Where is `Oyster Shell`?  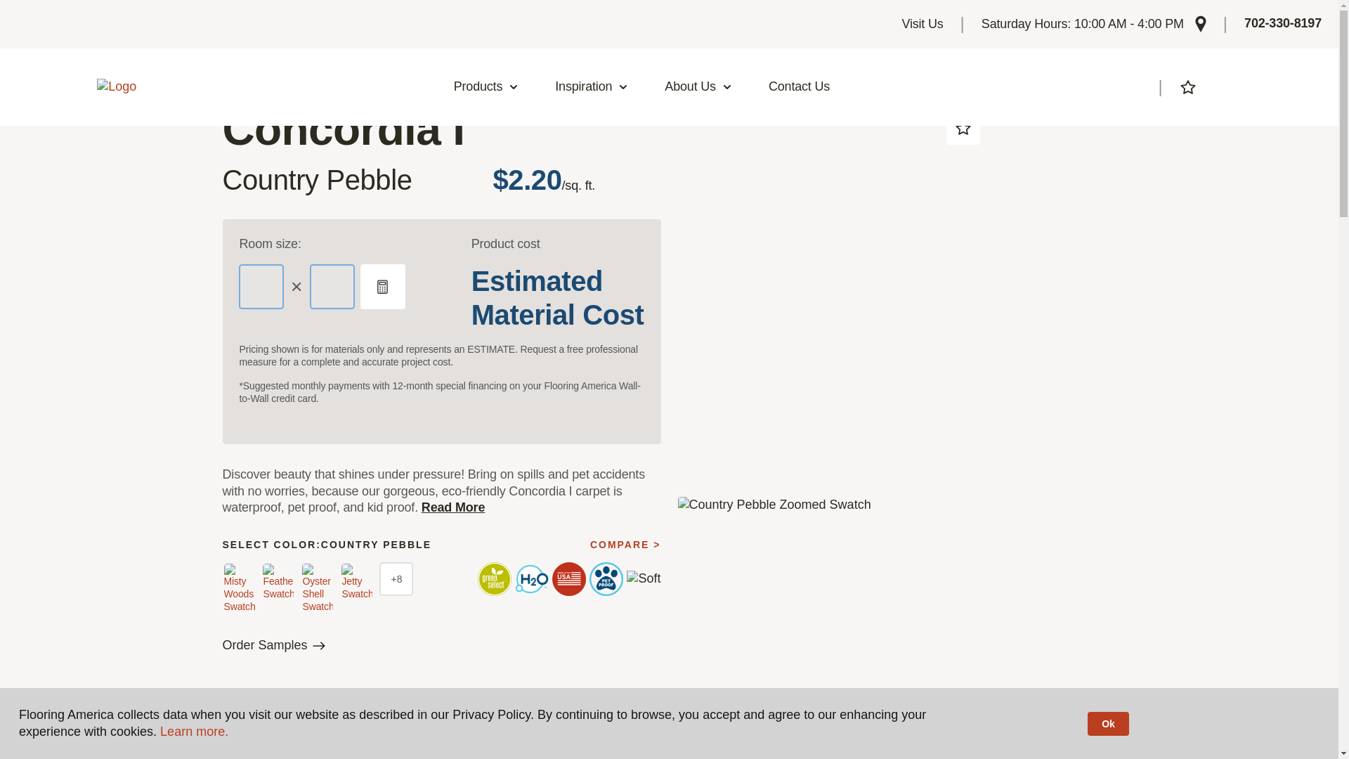 Oyster Shell is located at coordinates (318, 588).